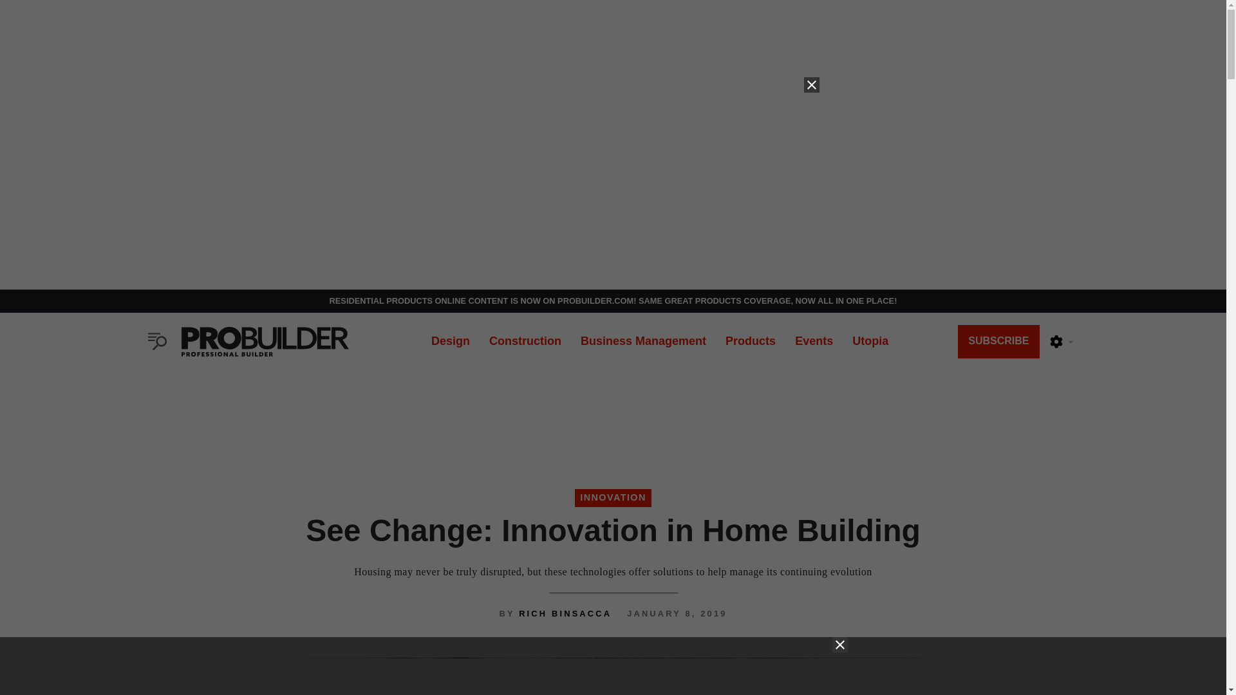 This screenshot has height=695, width=1236. Describe the element at coordinates (612, 412) in the screenshot. I see `3rd party ad content` at that location.